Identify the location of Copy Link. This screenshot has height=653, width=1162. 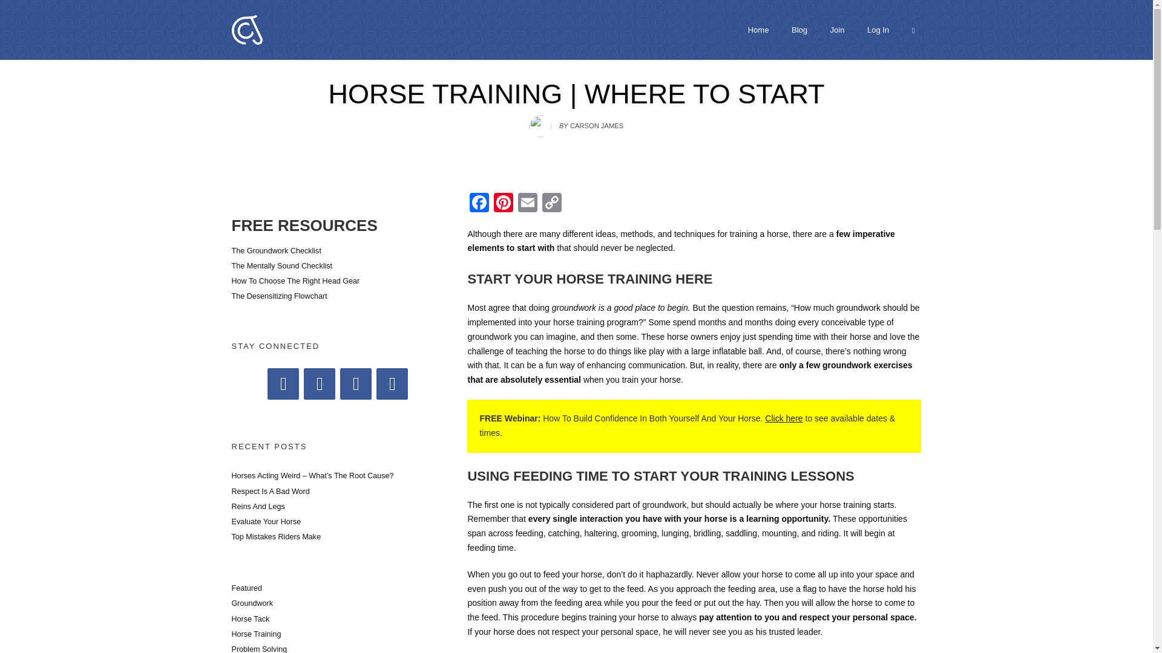
(552, 204).